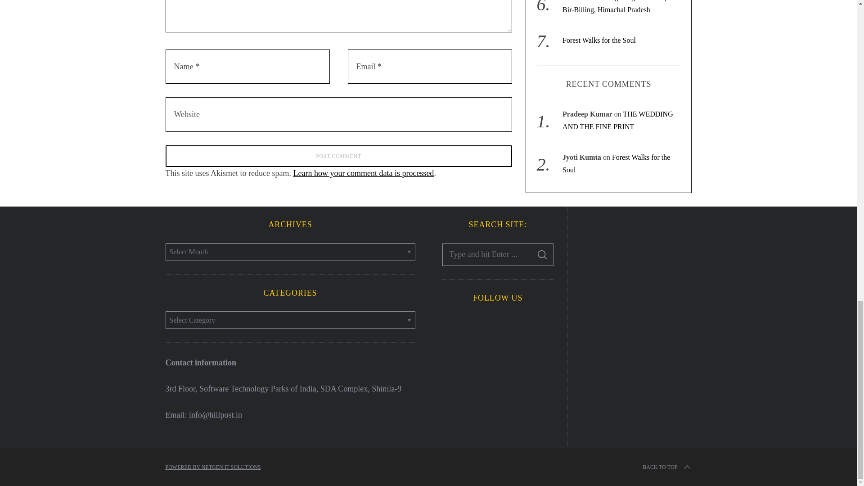 Image resolution: width=864 pixels, height=486 pixels. I want to click on Forest Walks for the Soul, so click(616, 63).